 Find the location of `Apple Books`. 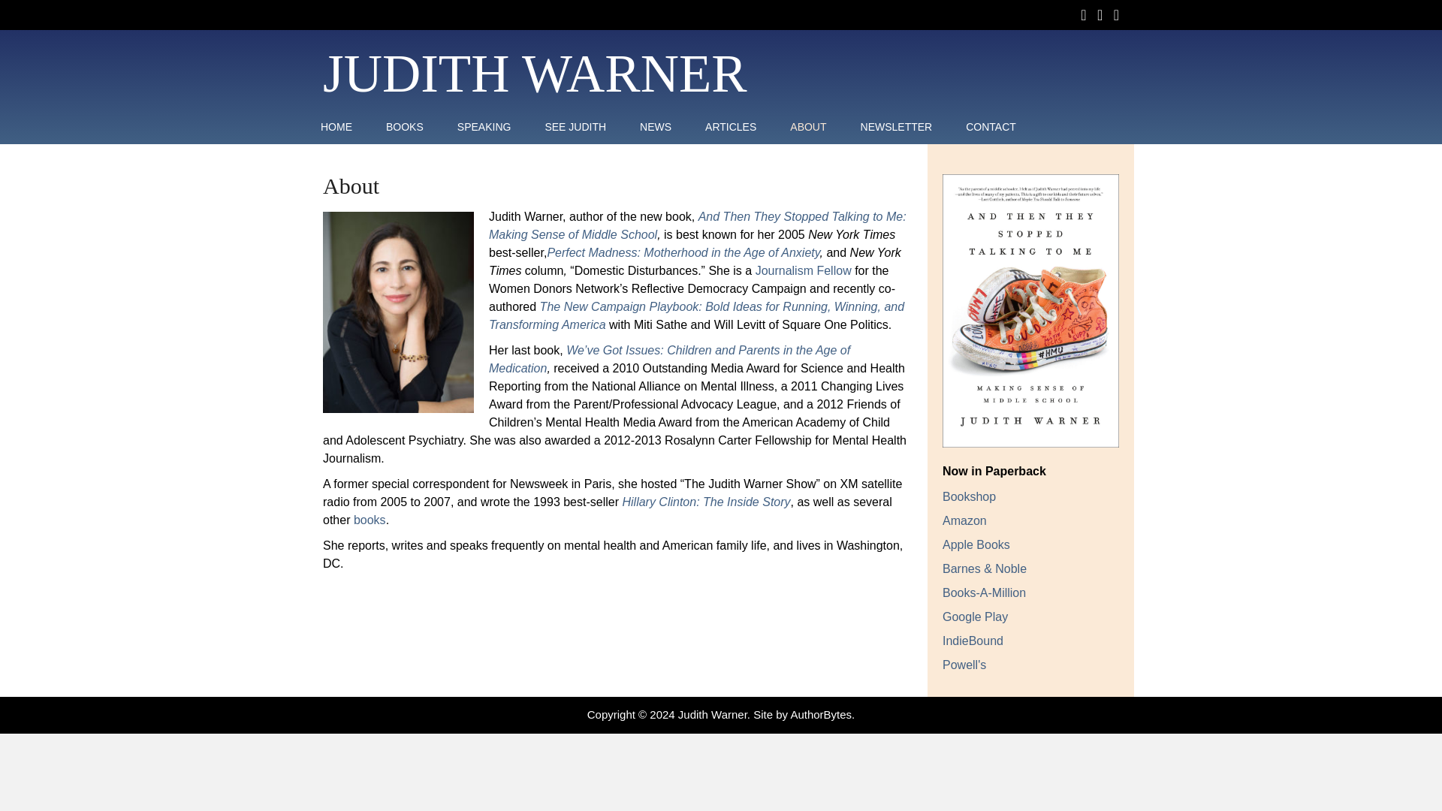

Apple Books is located at coordinates (976, 545).